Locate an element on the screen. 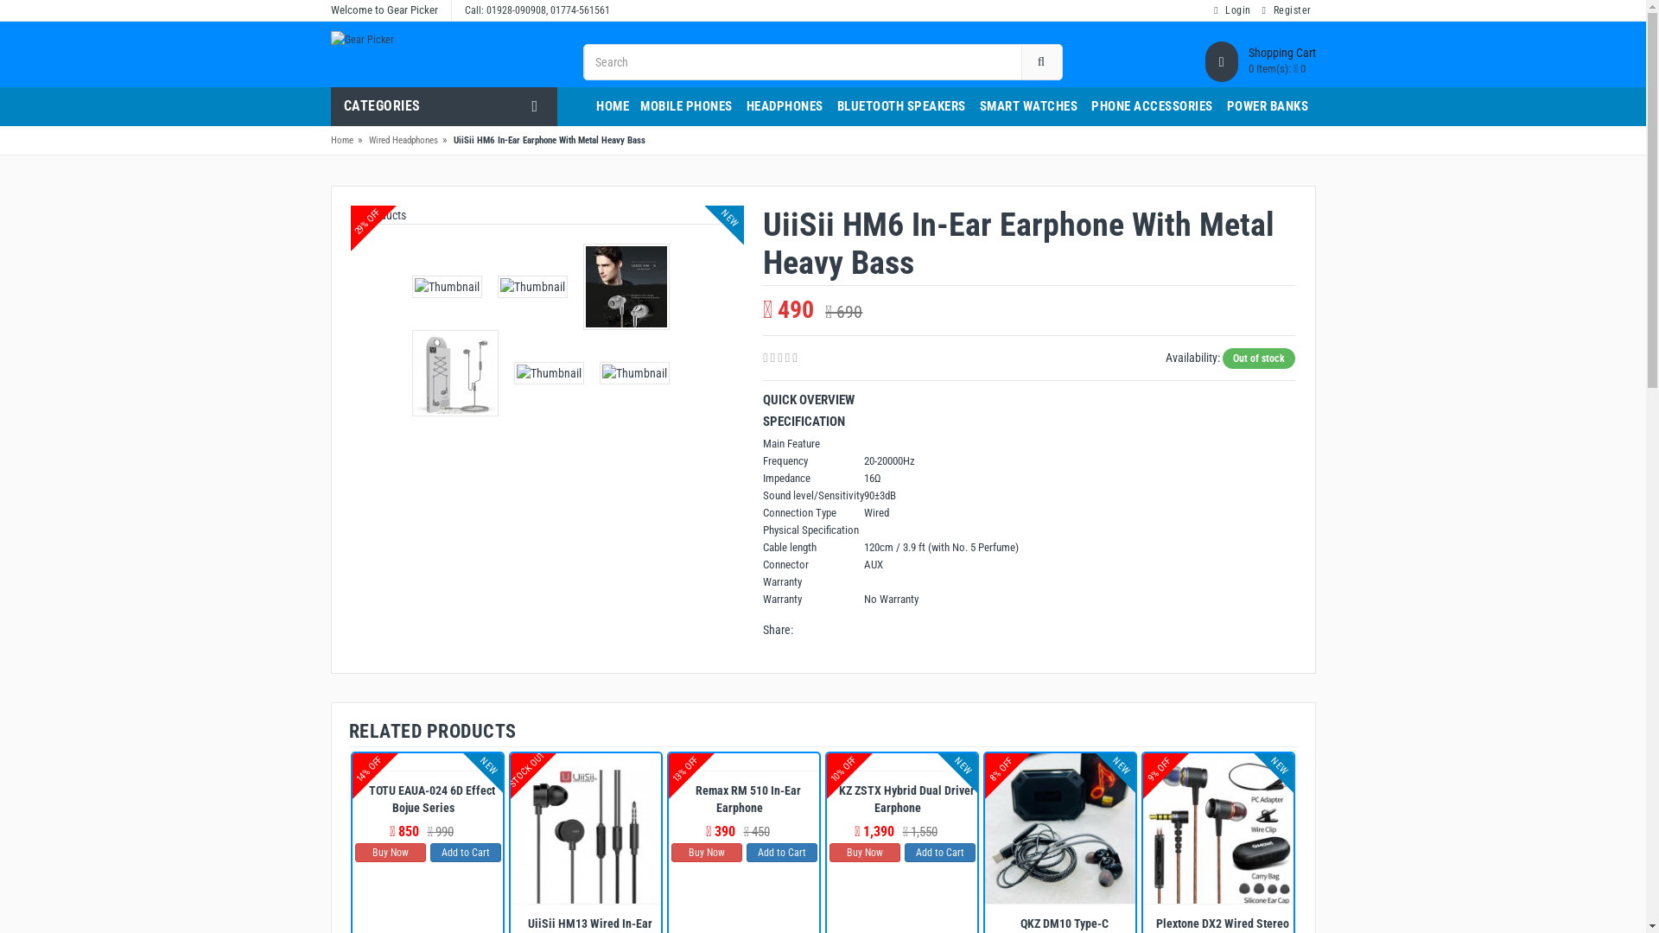 The image size is (1659, 933). Buy Now is located at coordinates (389, 853).